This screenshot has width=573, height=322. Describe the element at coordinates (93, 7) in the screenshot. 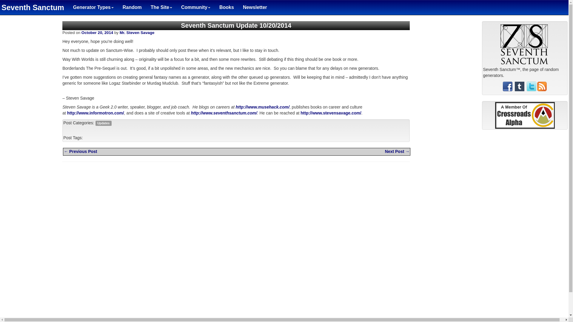

I see `Generator Types` at that location.